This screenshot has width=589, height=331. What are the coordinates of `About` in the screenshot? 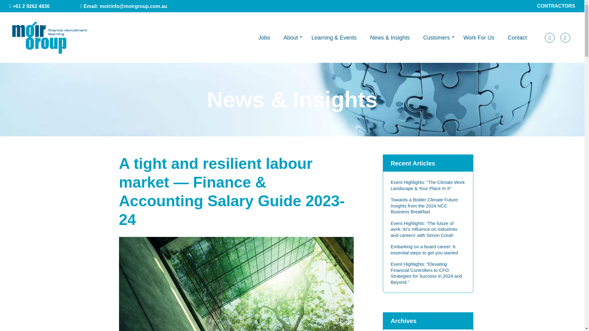 It's located at (291, 37).